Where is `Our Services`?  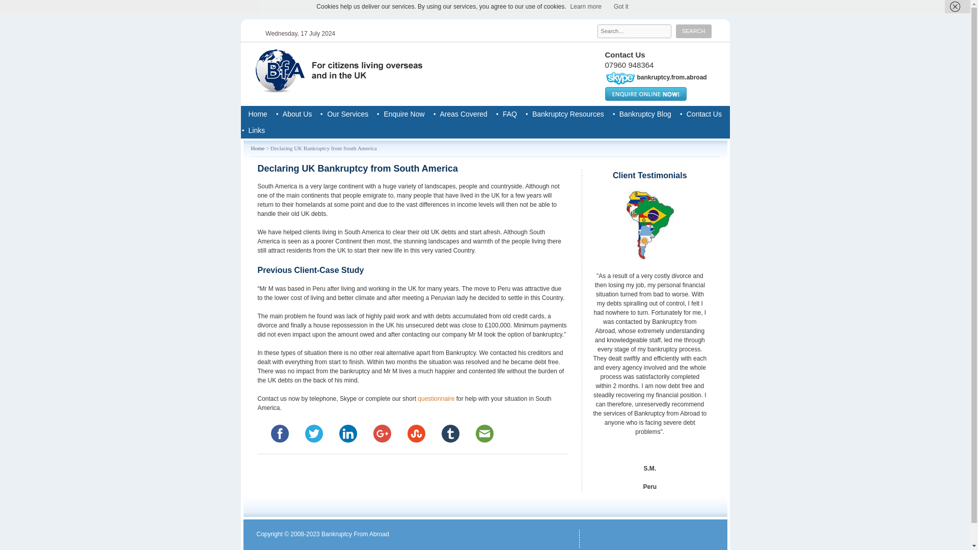
Our Services is located at coordinates (347, 114).